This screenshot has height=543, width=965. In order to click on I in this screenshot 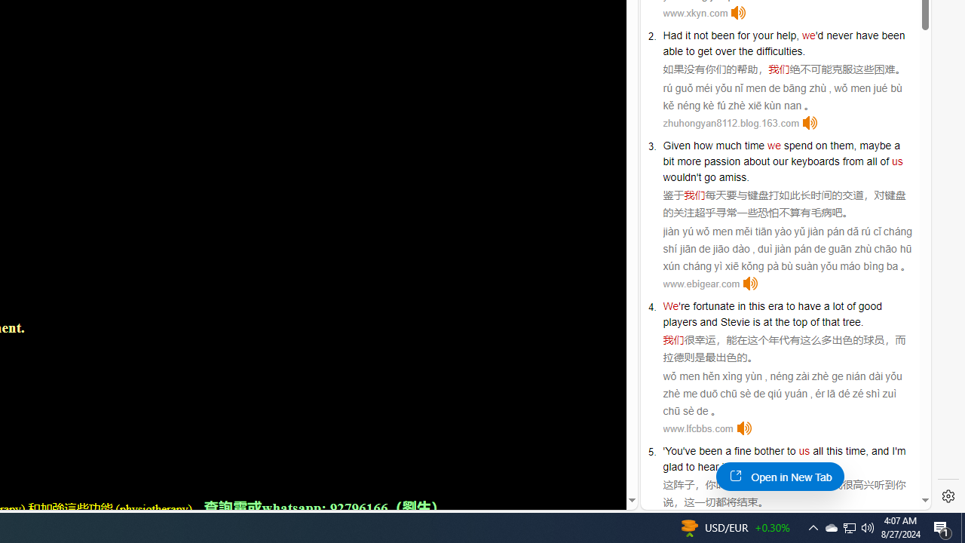, I will do `click(893, 451)`.